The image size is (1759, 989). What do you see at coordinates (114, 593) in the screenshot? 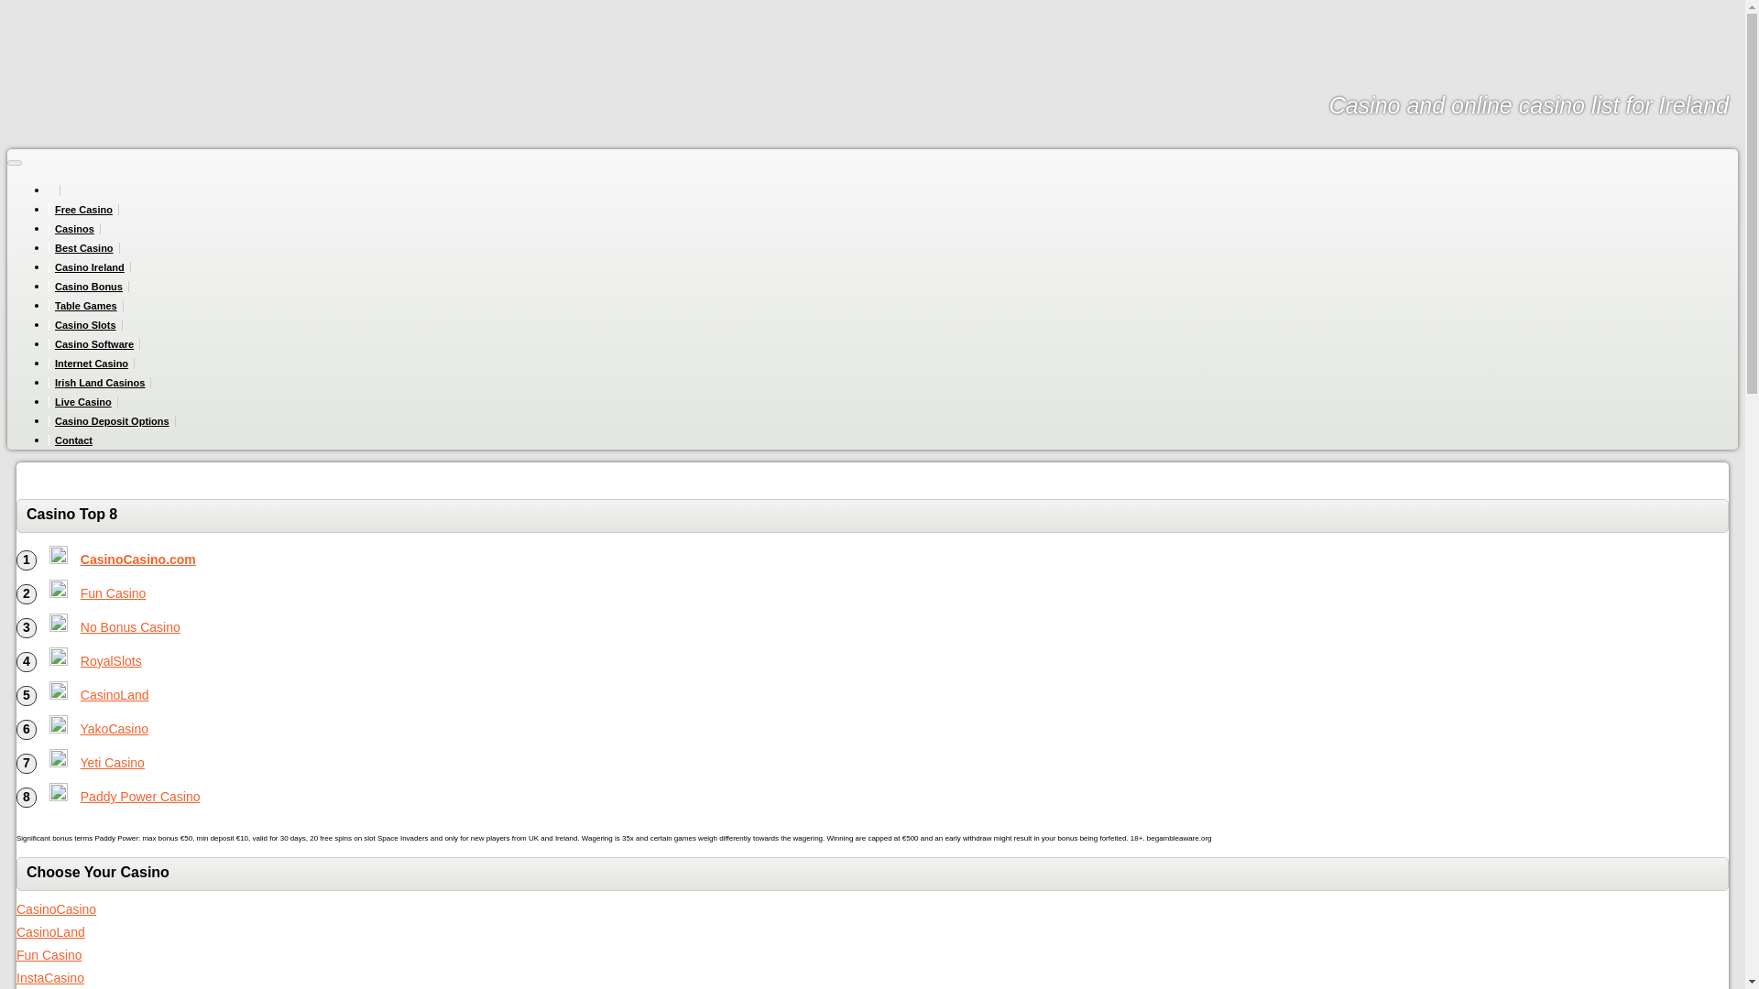
I see `Fun Casino` at bounding box center [114, 593].